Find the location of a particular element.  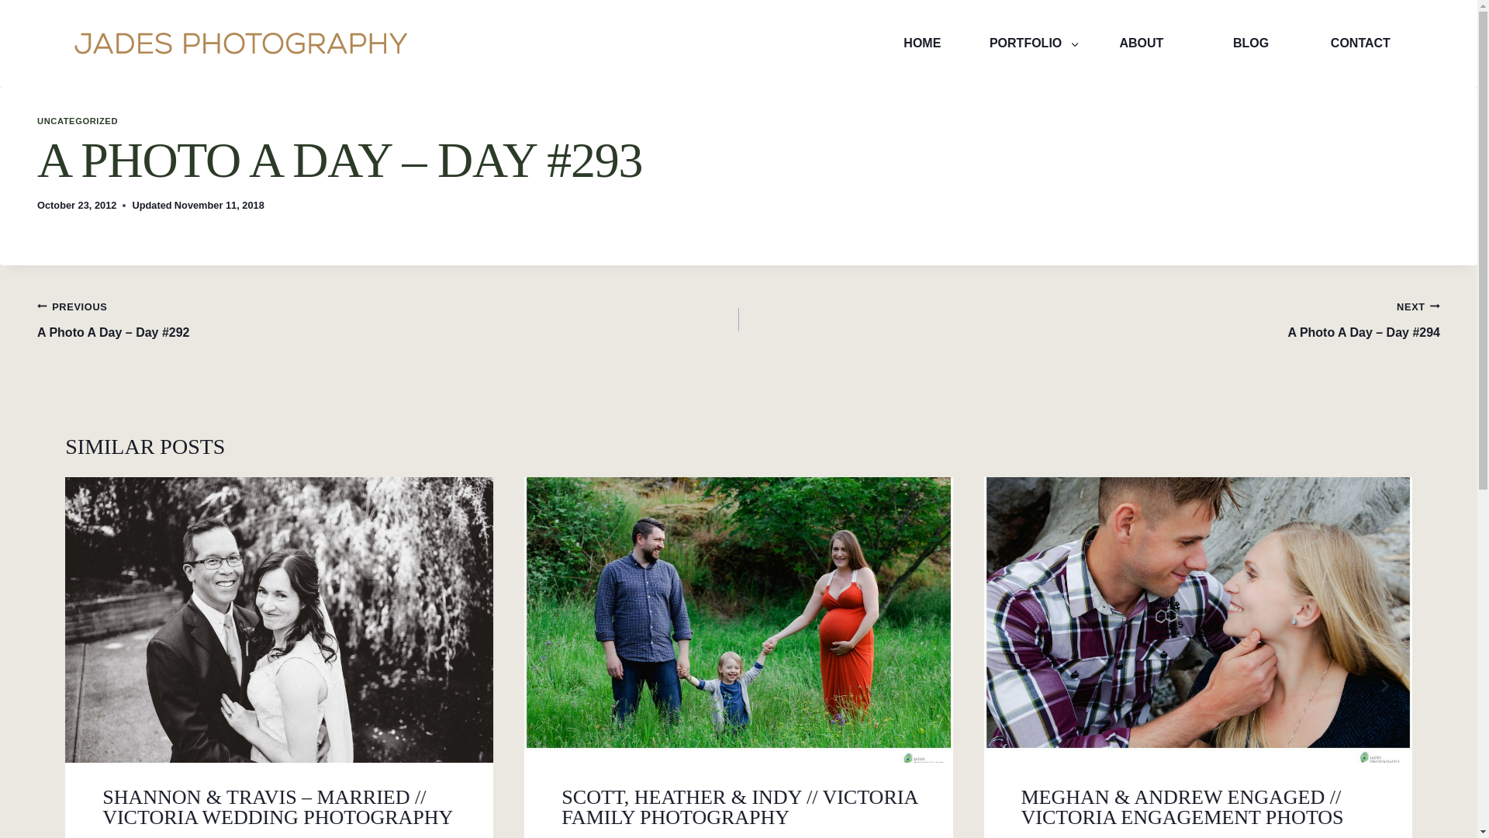

UNCATEGORIZED is located at coordinates (78, 121).